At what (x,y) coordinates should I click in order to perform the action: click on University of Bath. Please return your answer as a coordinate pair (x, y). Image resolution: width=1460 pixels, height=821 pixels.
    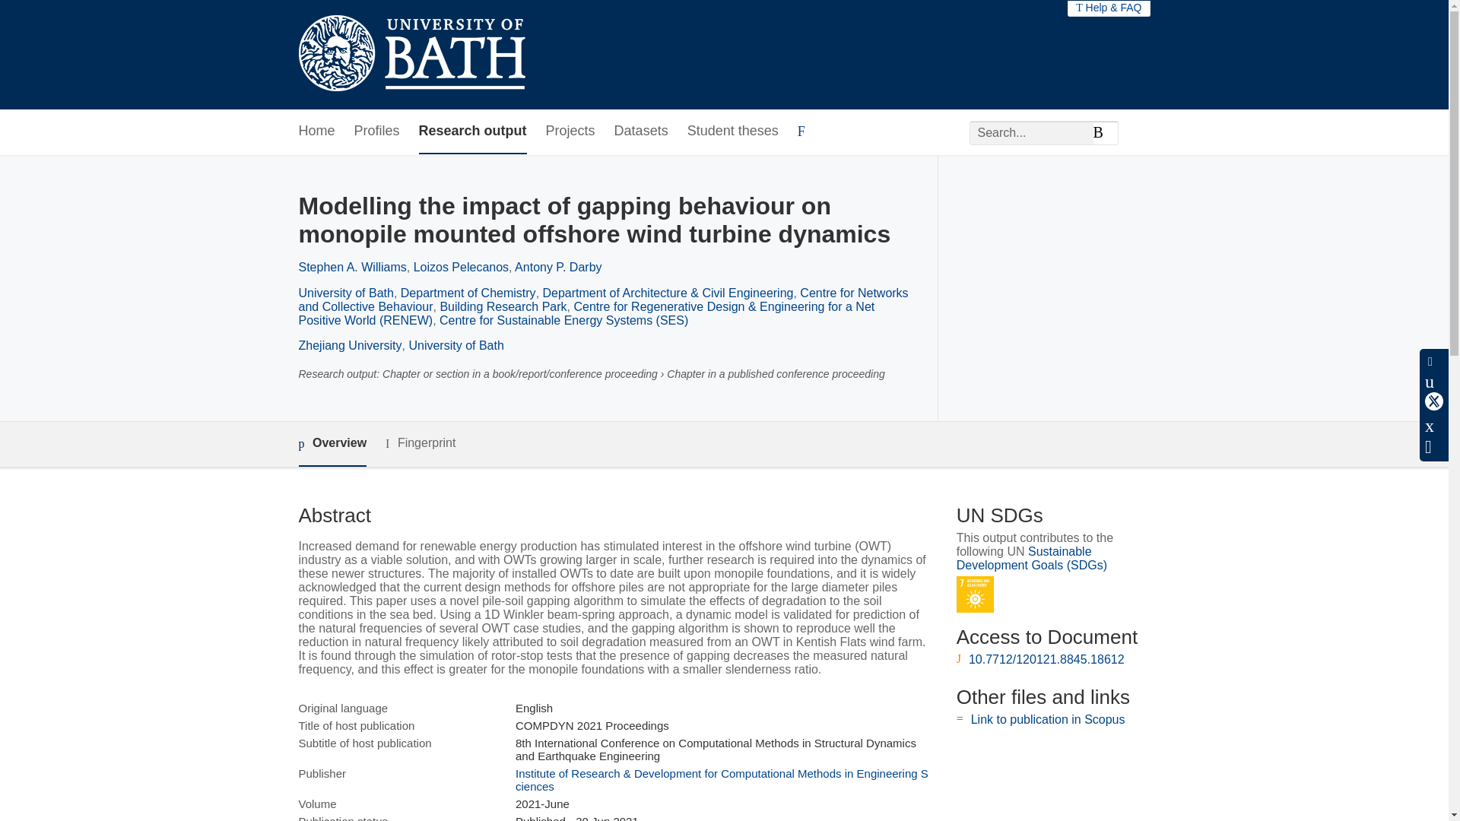
    Looking at the image, I should click on (345, 293).